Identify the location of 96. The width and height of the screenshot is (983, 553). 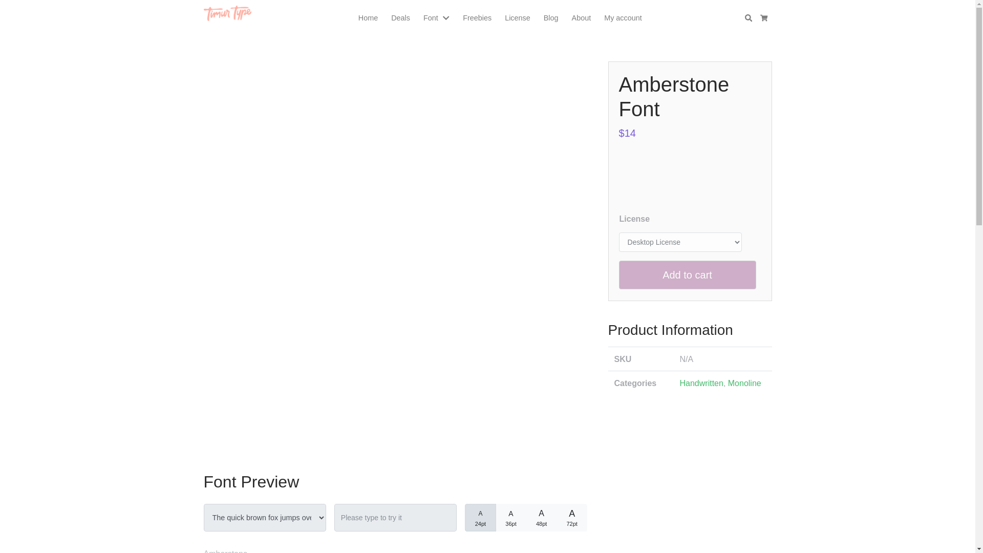
(575, 511).